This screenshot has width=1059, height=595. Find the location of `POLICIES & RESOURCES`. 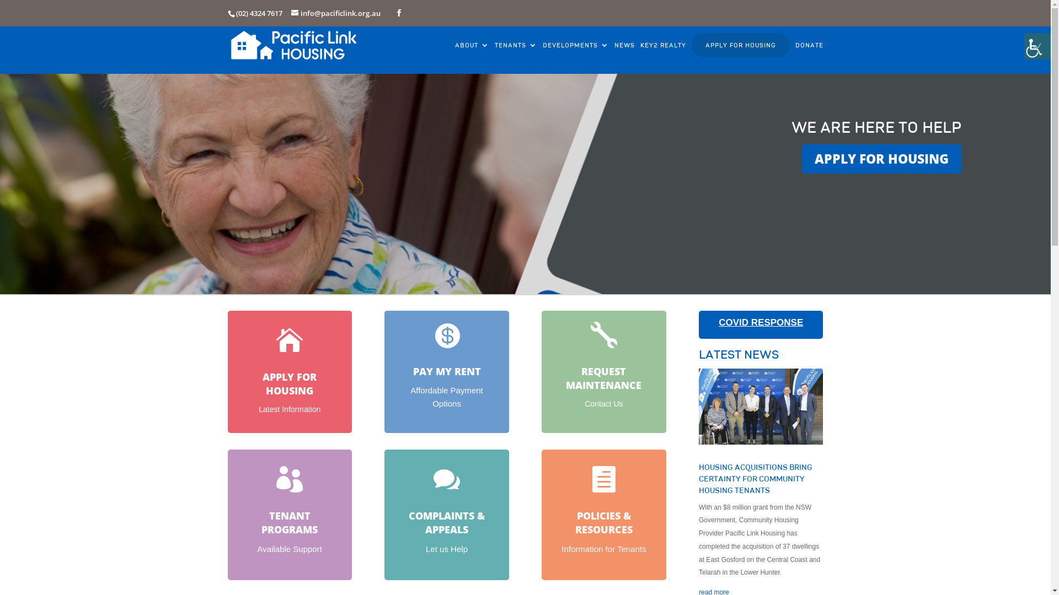

POLICIES & RESOURCES is located at coordinates (604, 522).